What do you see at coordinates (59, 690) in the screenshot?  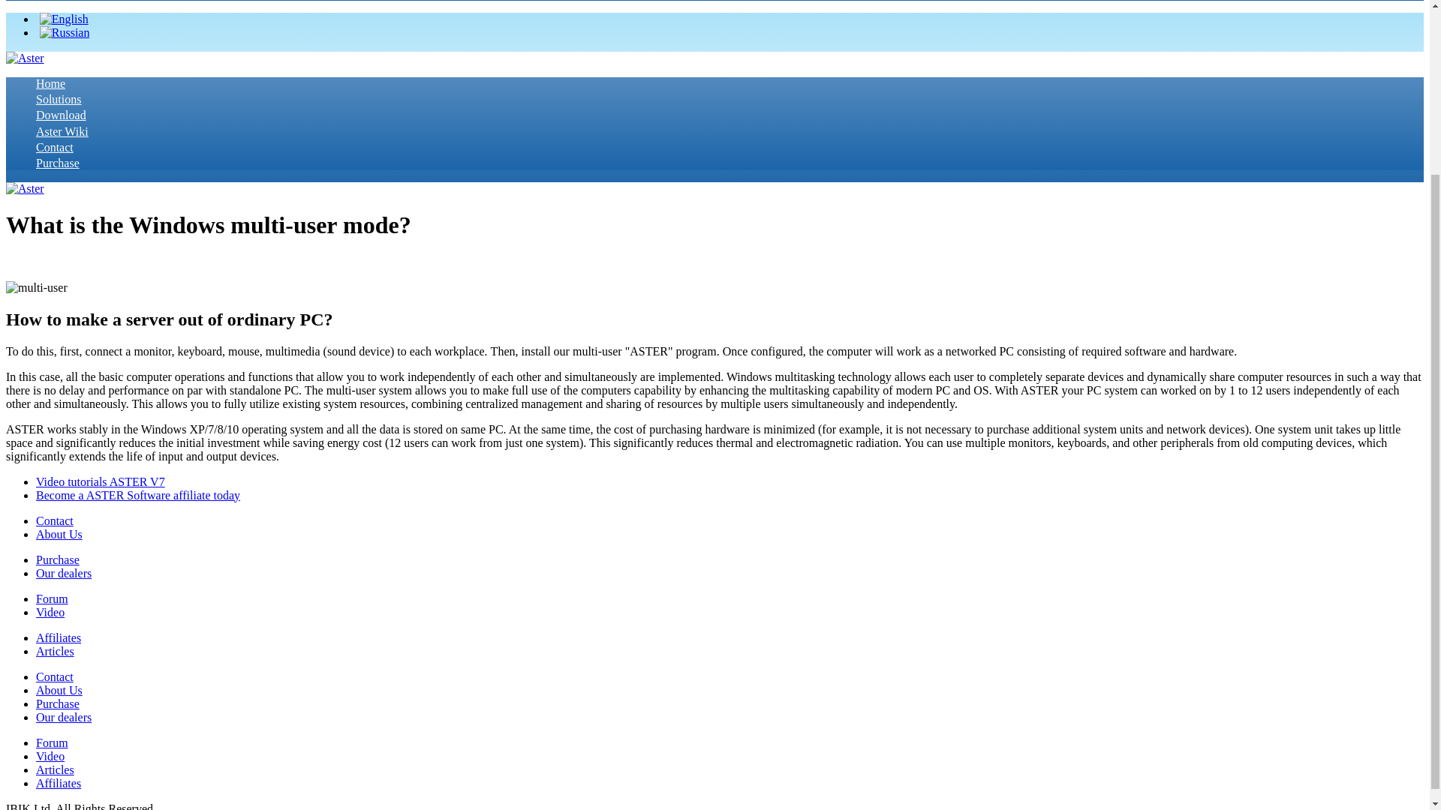 I see `About Us` at bounding box center [59, 690].